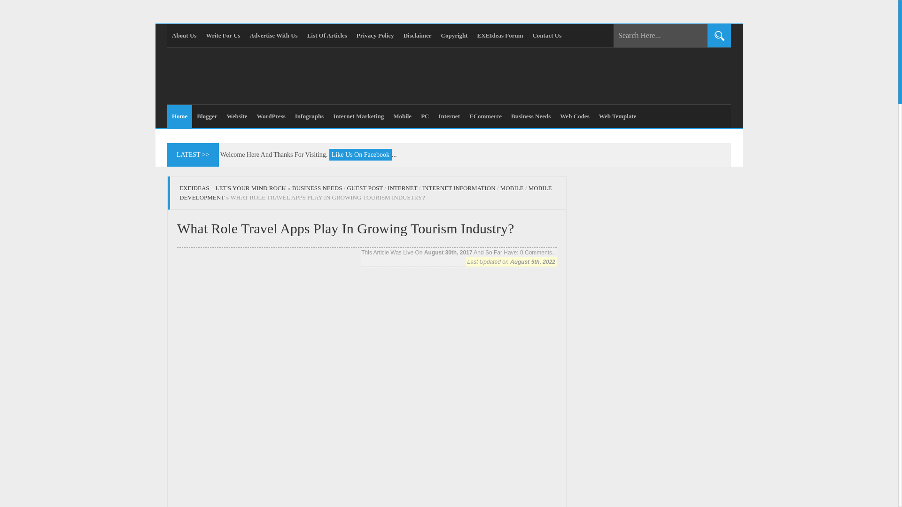  I want to click on Blogger, so click(207, 116).